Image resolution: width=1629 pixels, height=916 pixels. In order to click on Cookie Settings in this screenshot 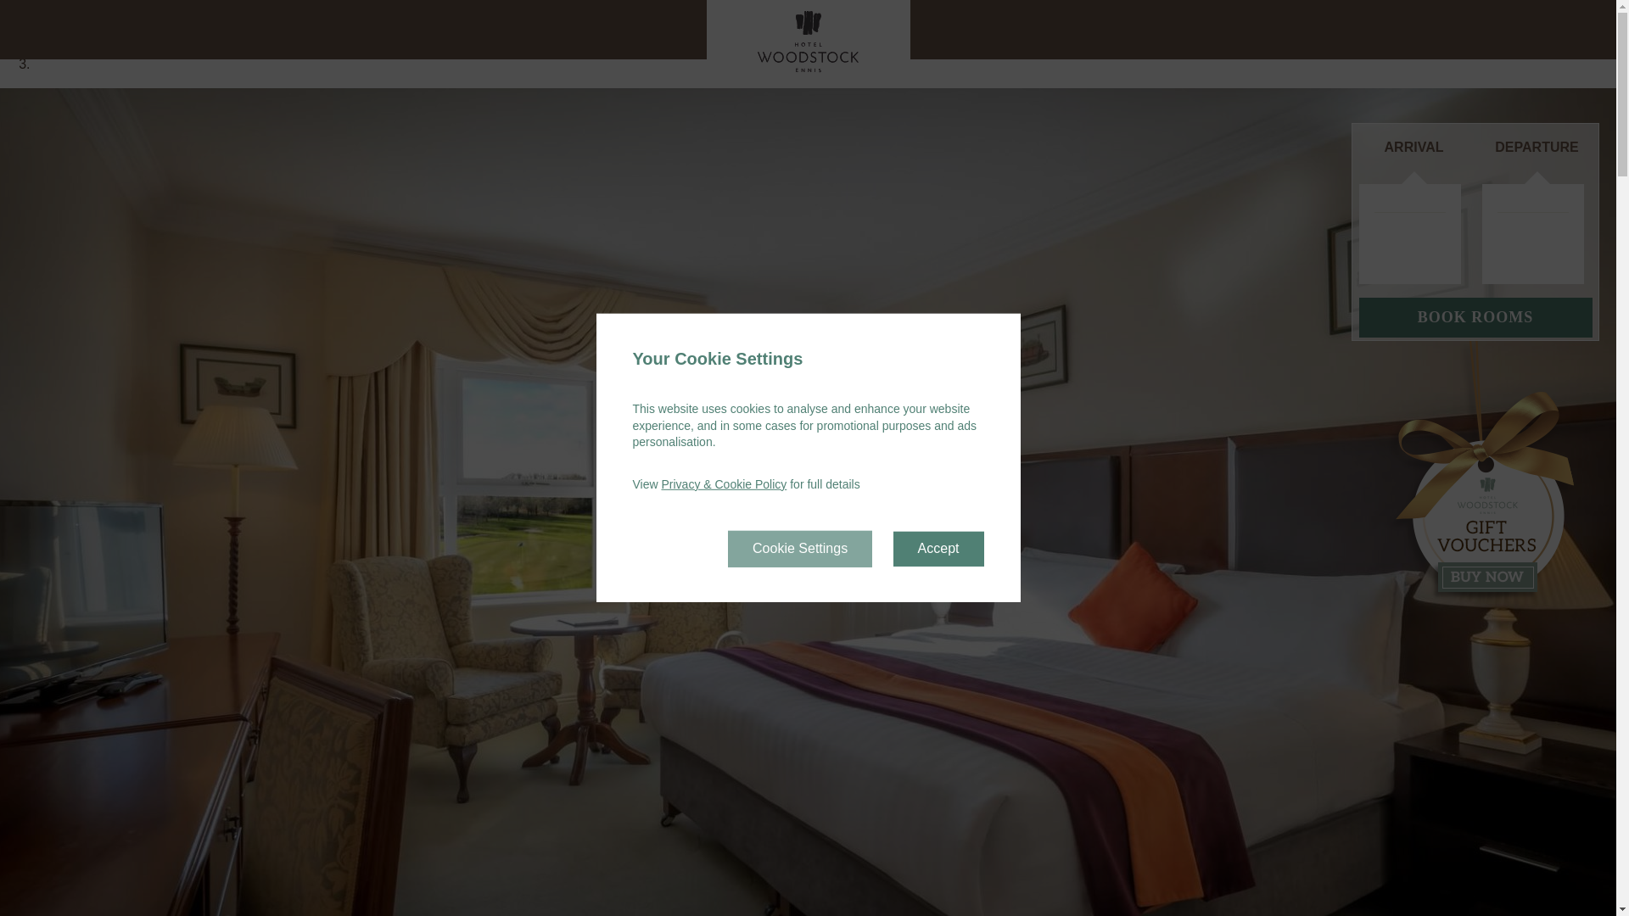, I will do `click(799, 549)`.